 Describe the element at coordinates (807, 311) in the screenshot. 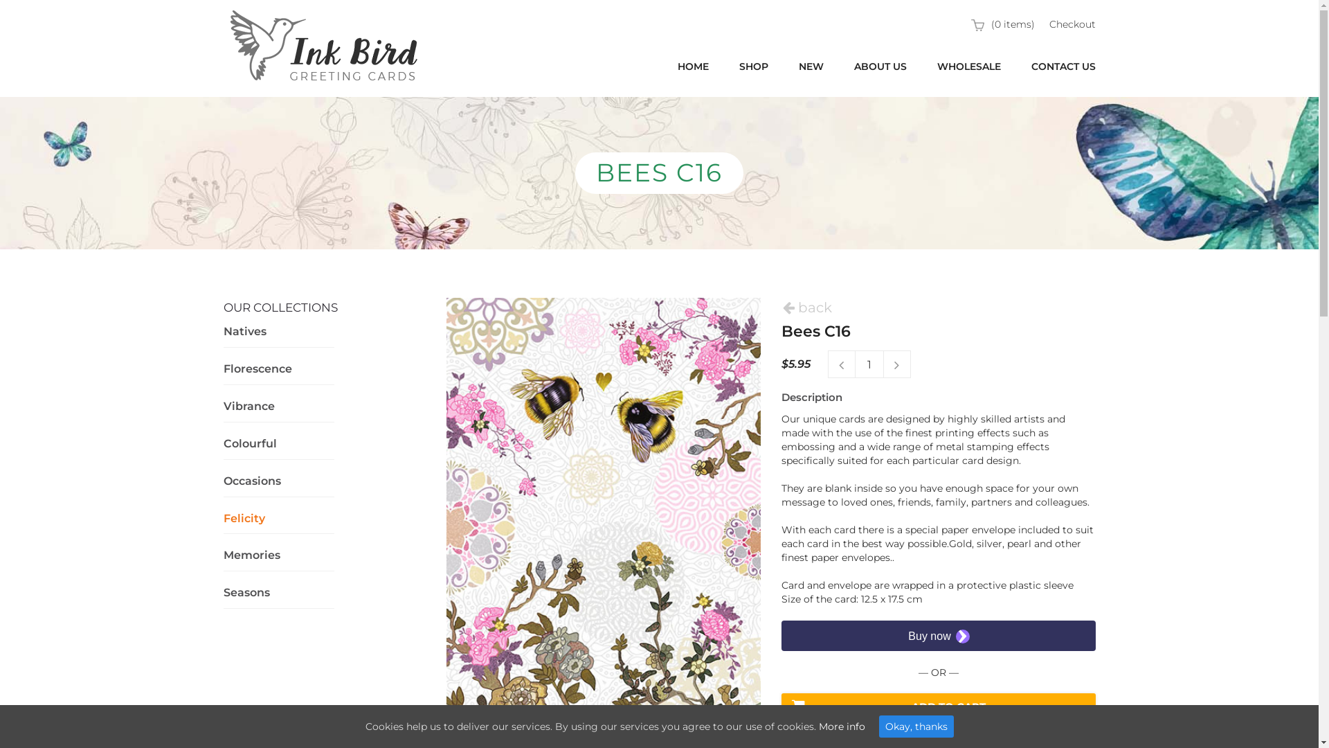

I see `back` at that location.